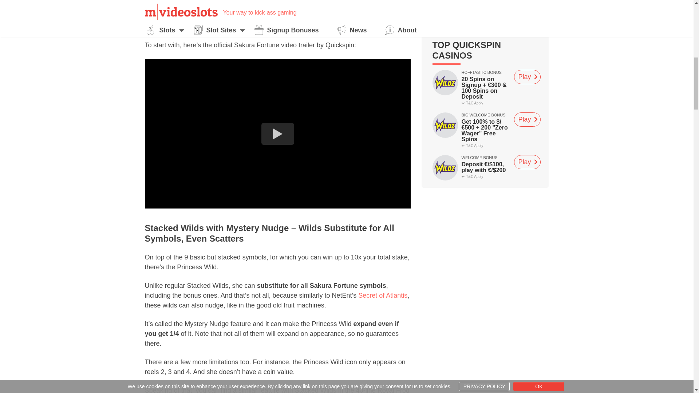 This screenshot has width=699, height=393. Describe the element at coordinates (527, 66) in the screenshot. I see `Wheelz` at that location.